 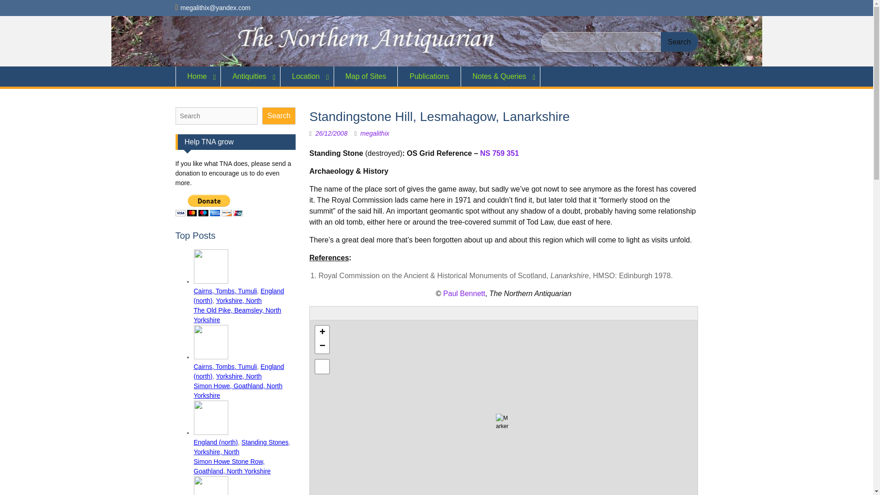 What do you see at coordinates (322, 332) in the screenshot?
I see `Zoom in` at bounding box center [322, 332].